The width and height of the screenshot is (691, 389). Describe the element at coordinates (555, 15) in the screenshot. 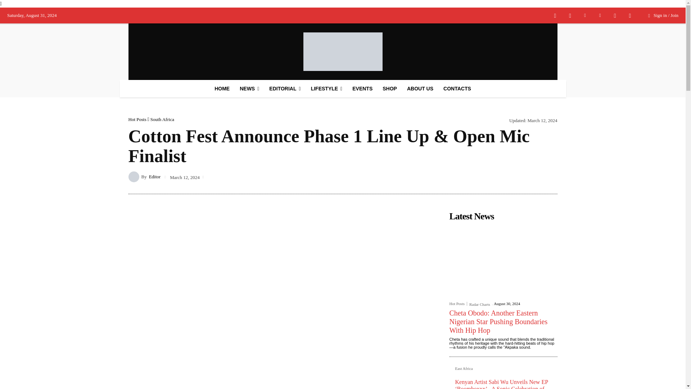

I see `Facebook` at that location.